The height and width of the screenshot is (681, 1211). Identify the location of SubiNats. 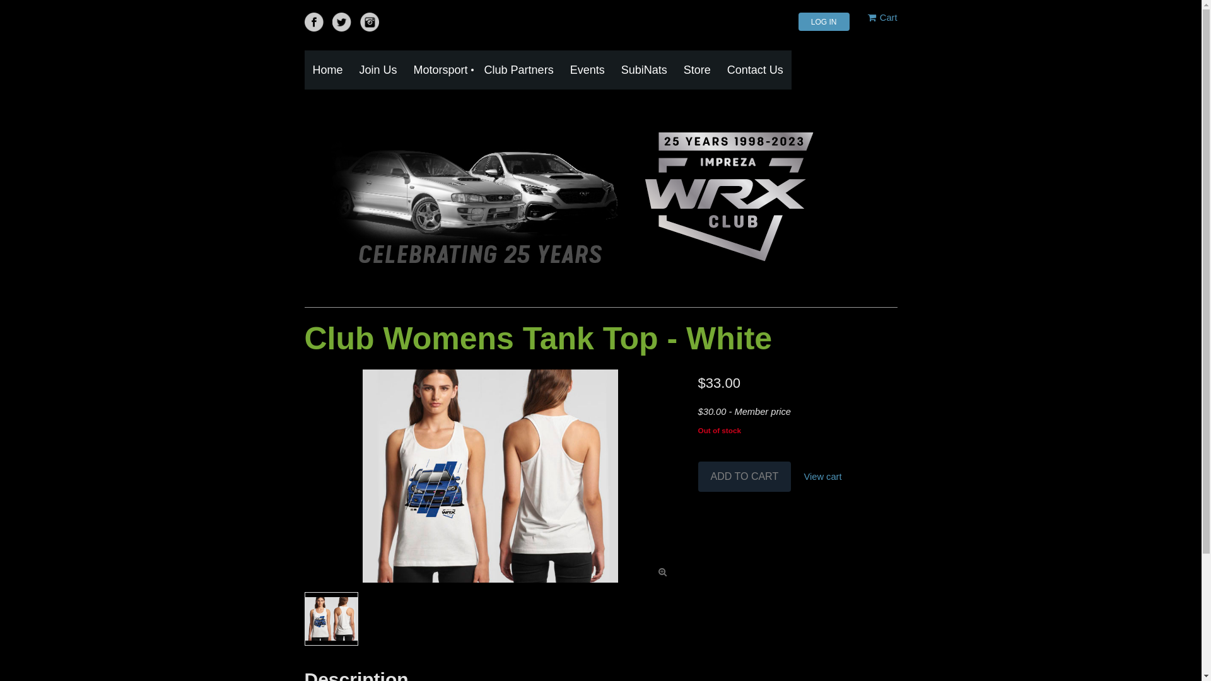
(645, 70).